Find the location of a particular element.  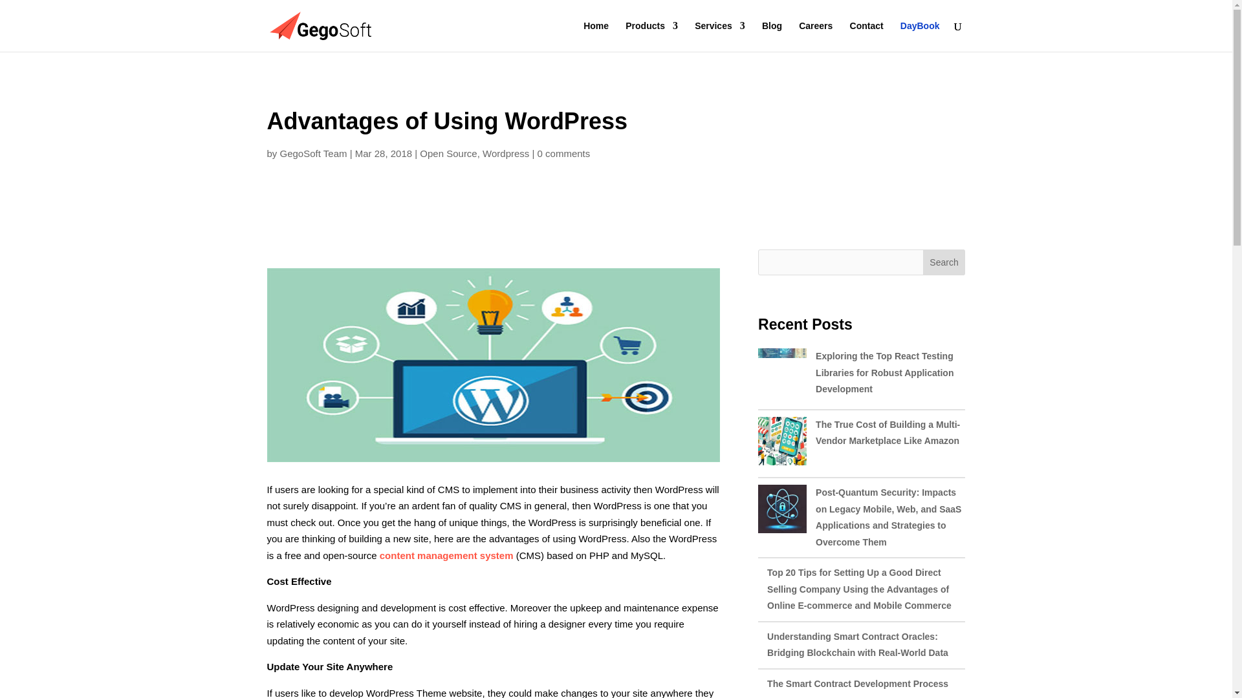

Services is located at coordinates (719, 36).